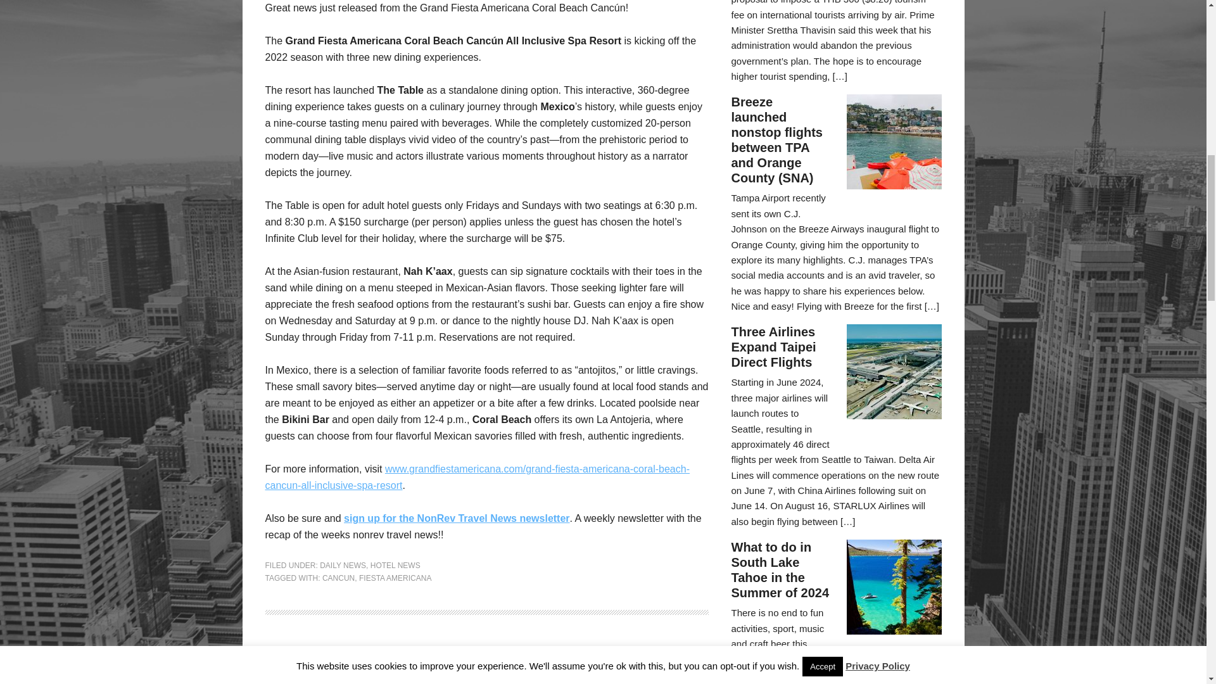  I want to click on sign up for the NonRev Travel News newsletter, so click(457, 518).